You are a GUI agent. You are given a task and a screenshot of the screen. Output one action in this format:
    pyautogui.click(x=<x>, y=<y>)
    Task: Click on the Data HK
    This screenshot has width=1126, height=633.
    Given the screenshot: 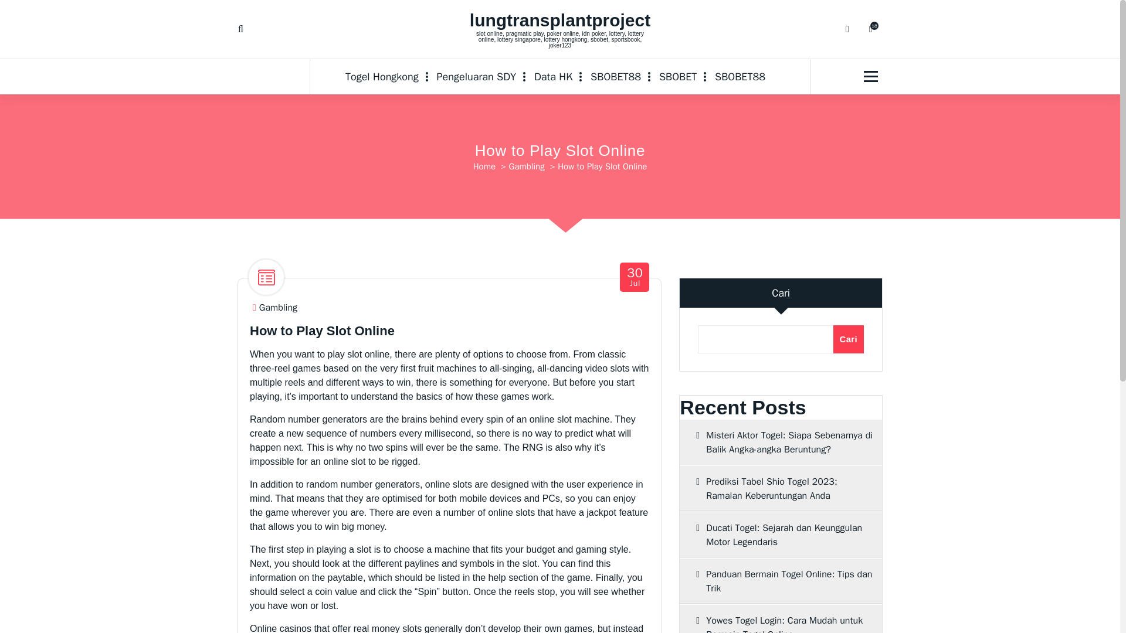 What is the action you would take?
    pyautogui.click(x=553, y=76)
    